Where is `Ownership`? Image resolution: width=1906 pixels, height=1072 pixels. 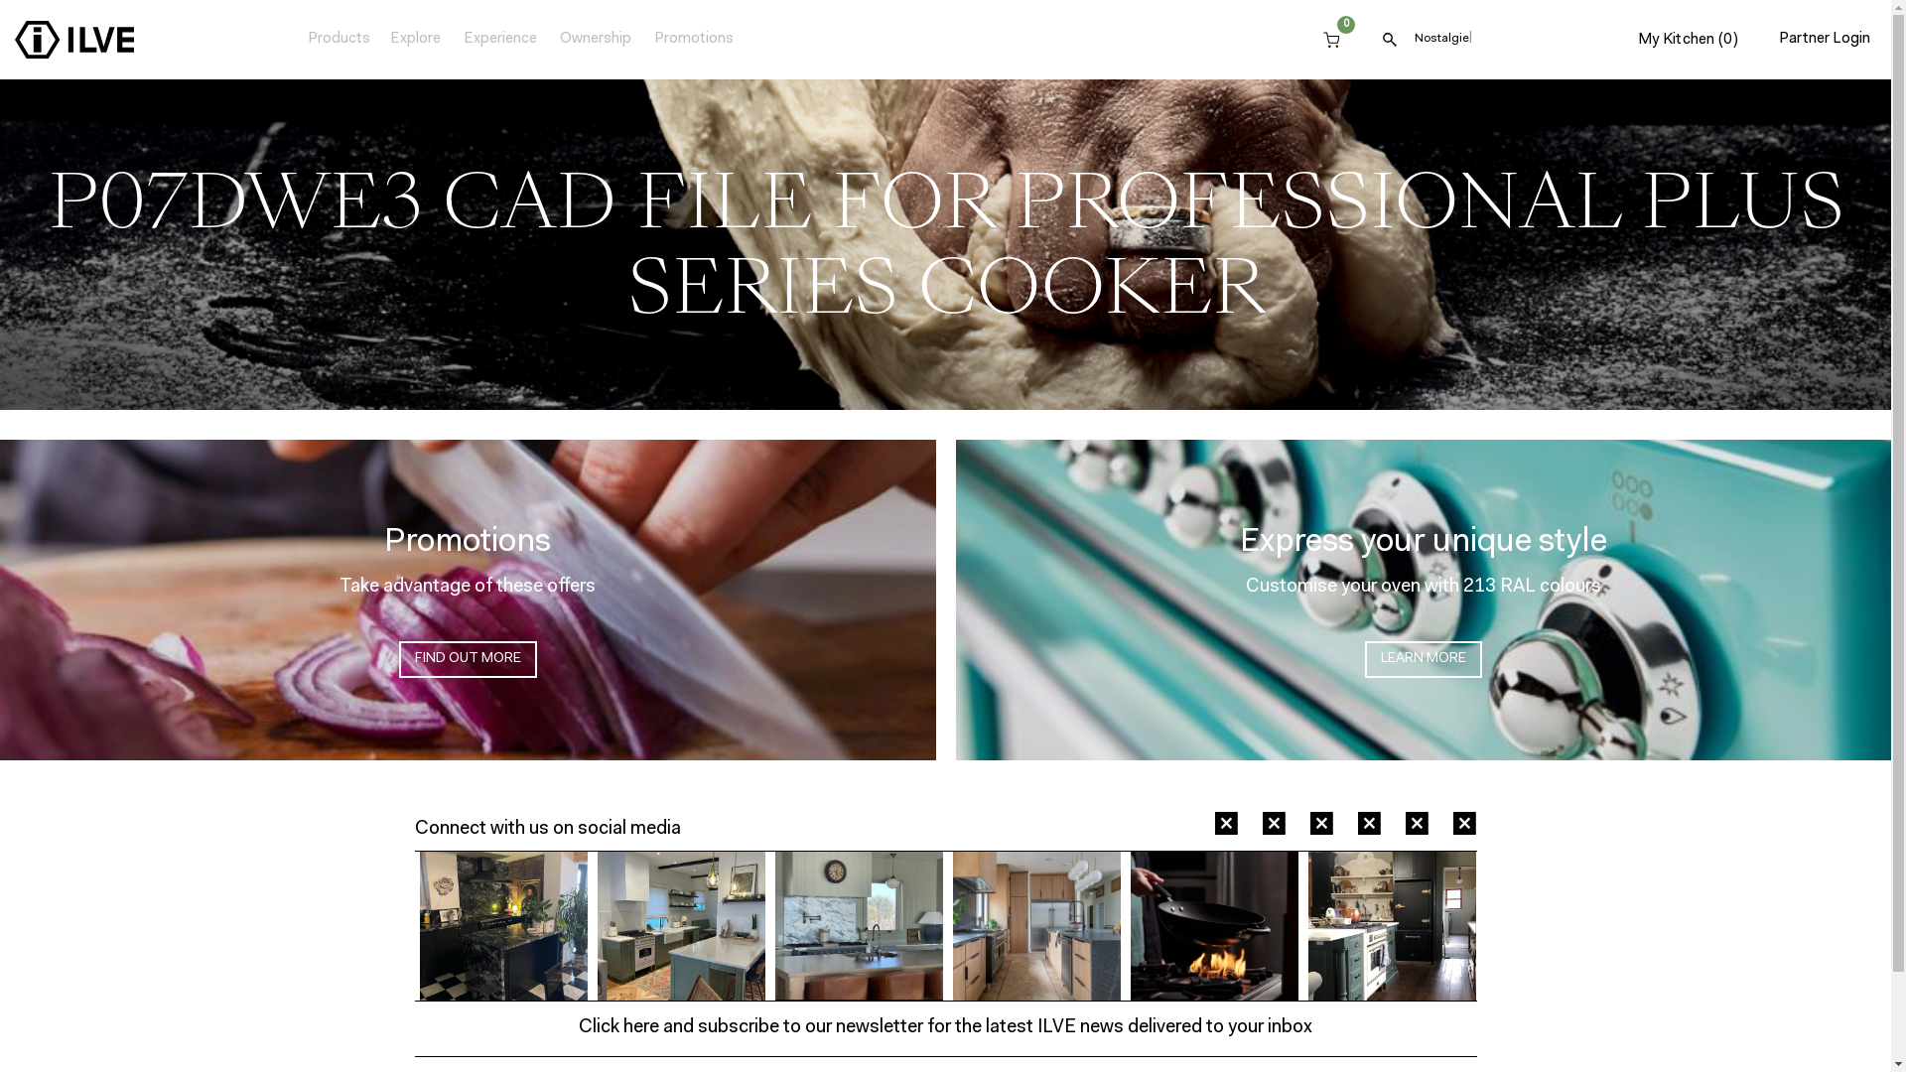 Ownership is located at coordinates (596, 40).